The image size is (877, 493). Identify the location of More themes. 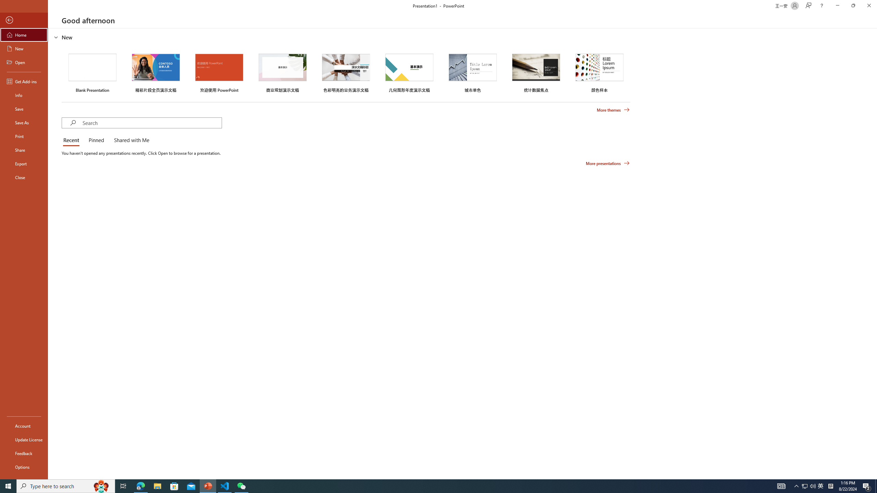
(613, 110).